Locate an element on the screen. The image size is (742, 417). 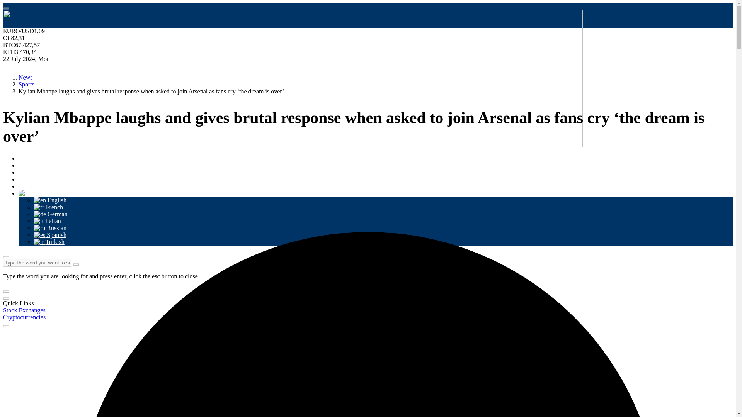
Sports is located at coordinates (26, 168).